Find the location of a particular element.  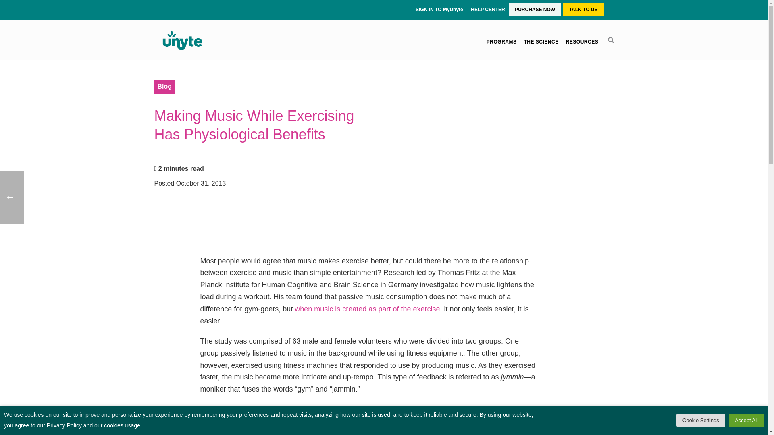

TALK TO US is located at coordinates (583, 10).